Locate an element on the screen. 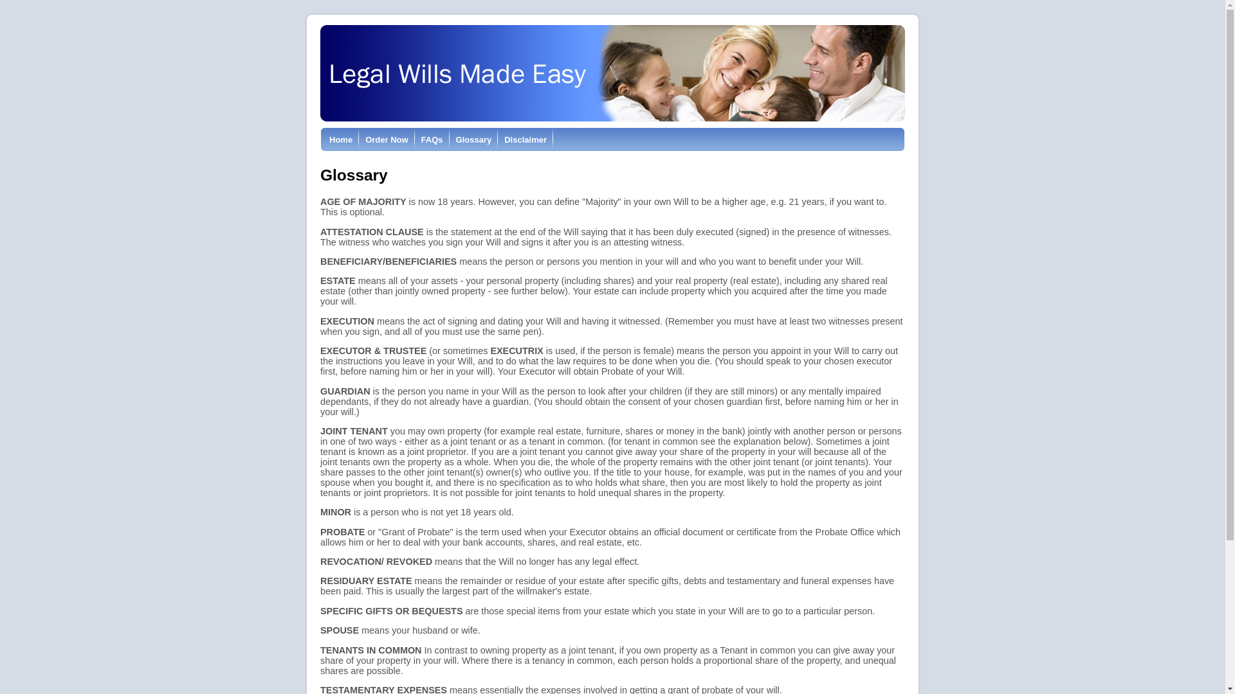 This screenshot has width=1235, height=694. Home is located at coordinates (341, 140).